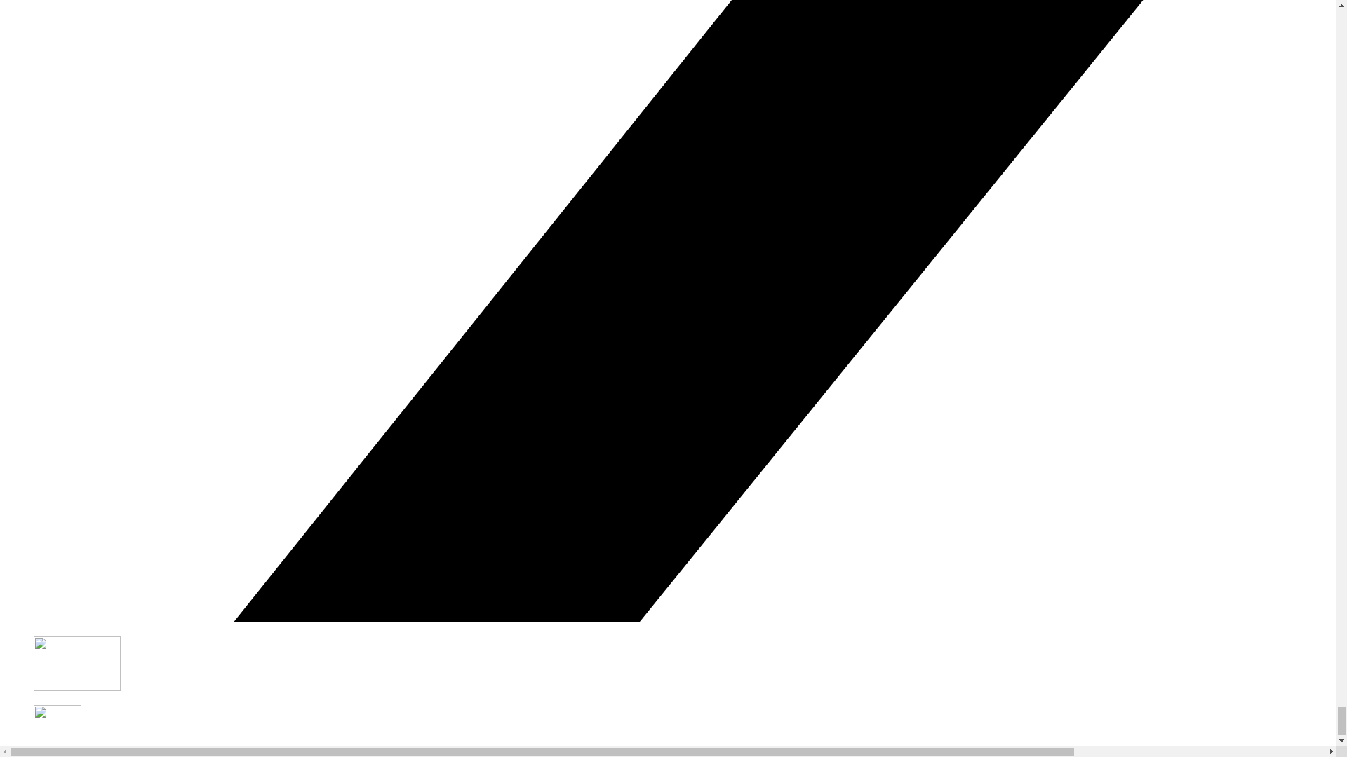 This screenshot has height=757, width=1347. What do you see at coordinates (77, 664) in the screenshot?
I see `FIR-Solution-Group` at bounding box center [77, 664].